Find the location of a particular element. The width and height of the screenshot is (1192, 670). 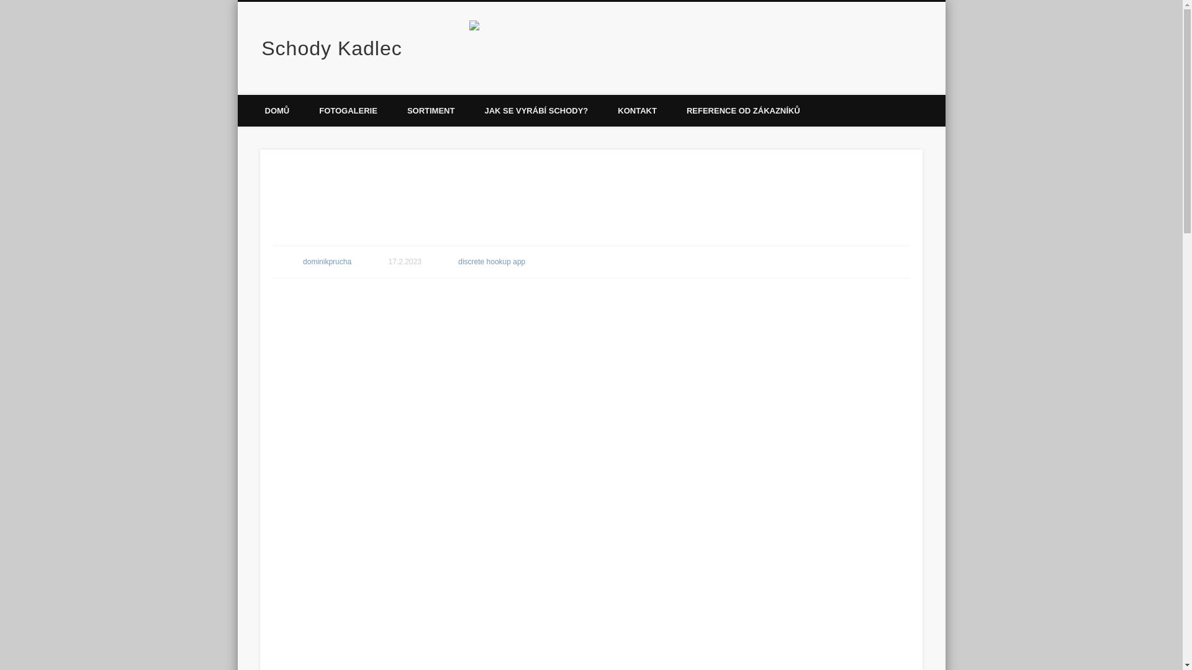

discrete hookup app is located at coordinates (492, 261).